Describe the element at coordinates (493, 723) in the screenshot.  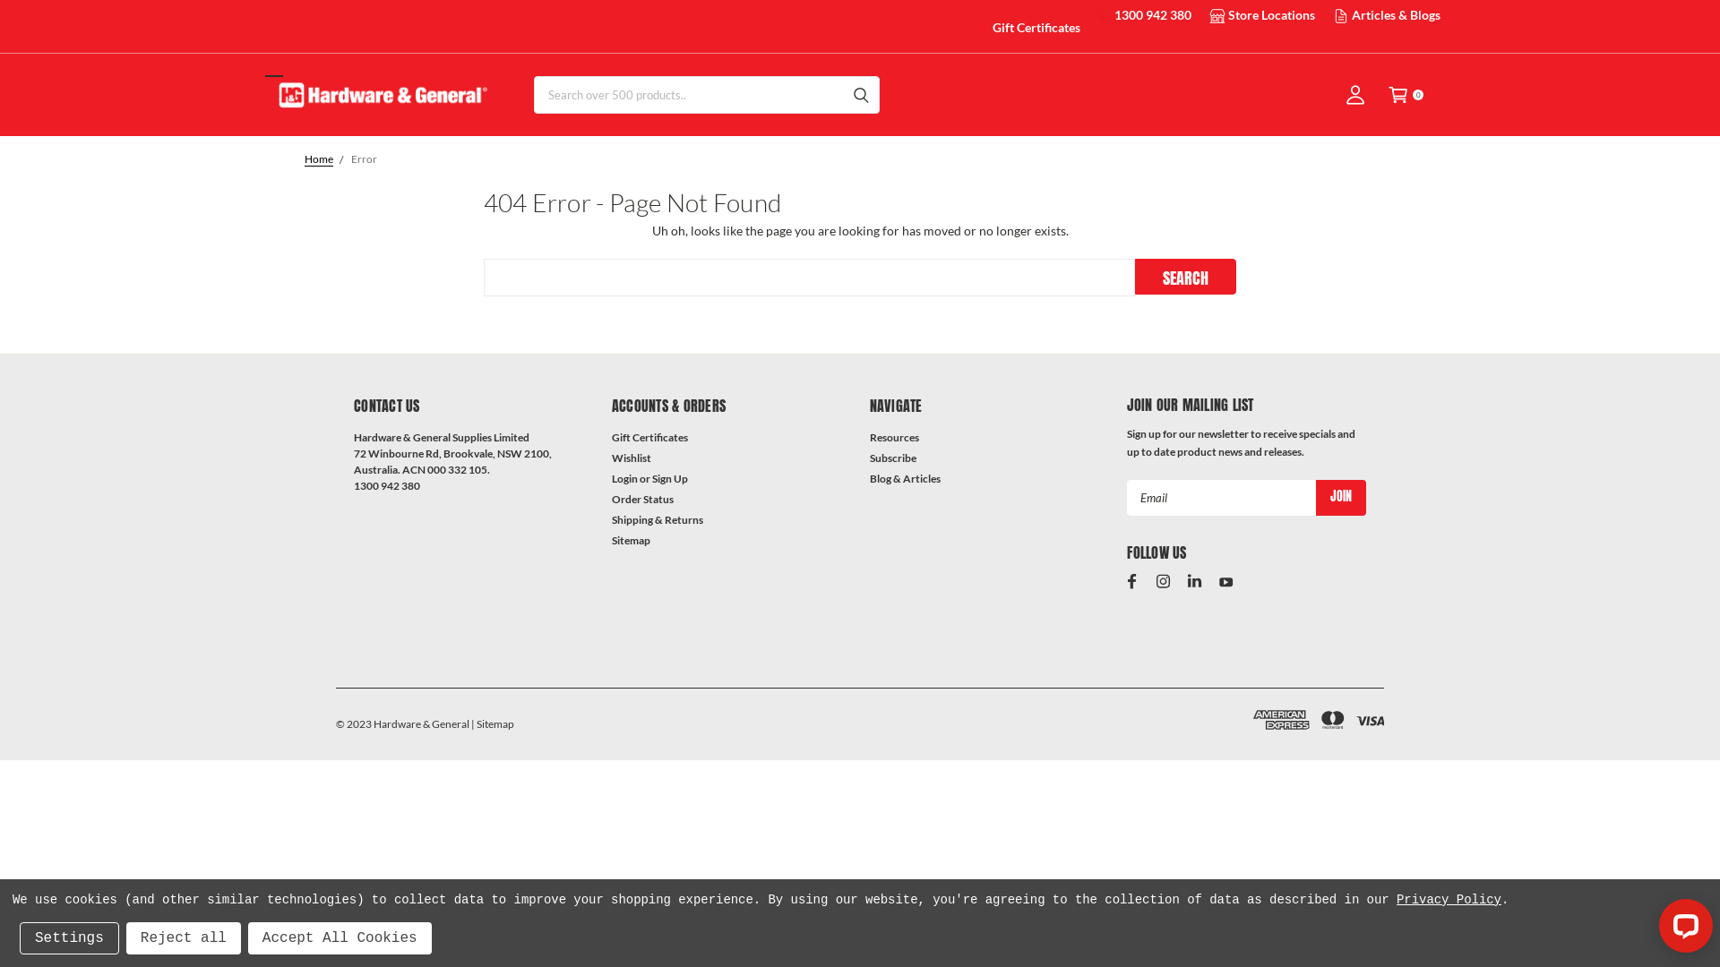
I see `| Sitemap` at that location.